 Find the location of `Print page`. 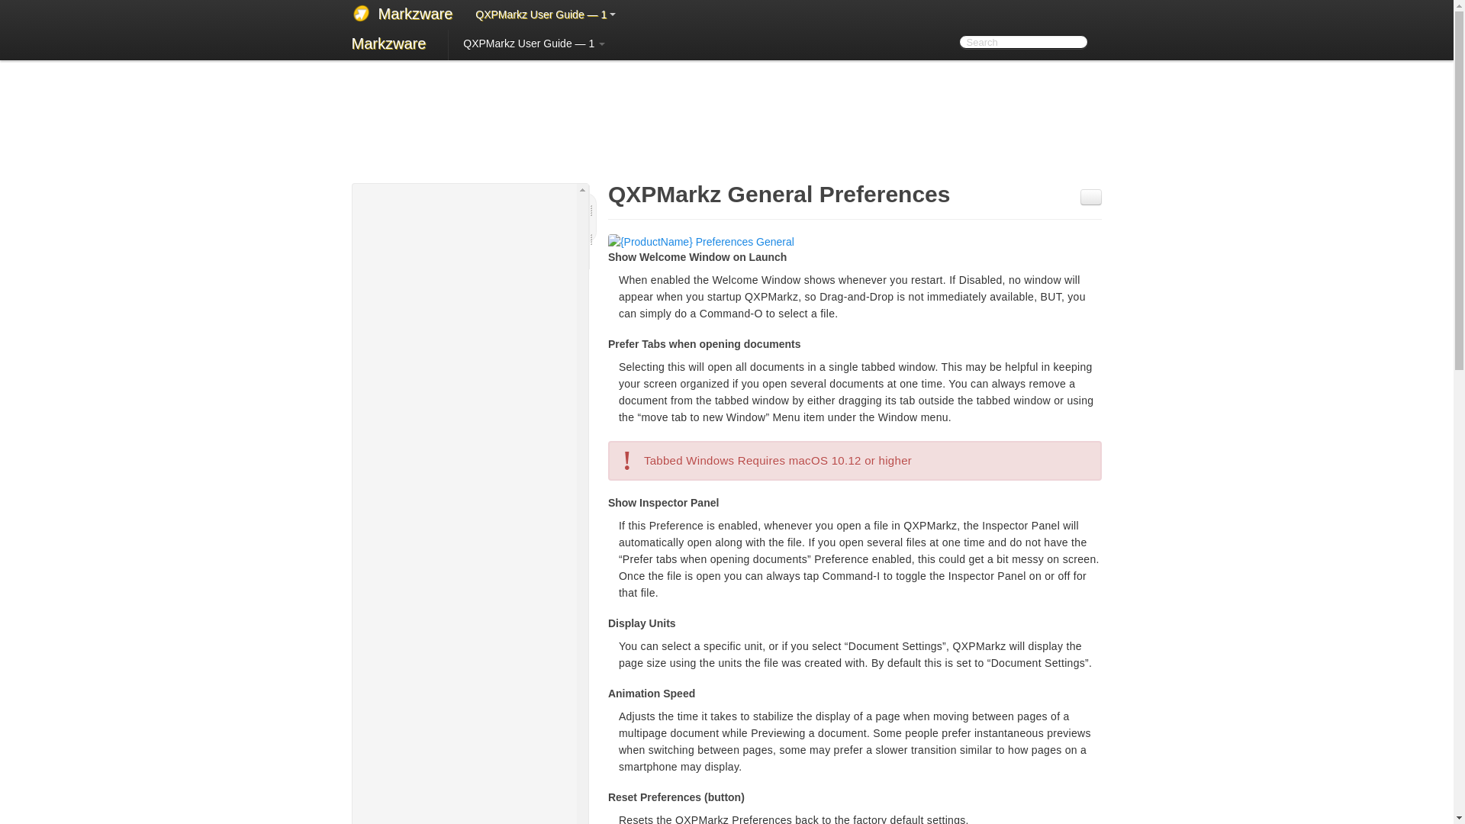

Print page is located at coordinates (1091, 197).